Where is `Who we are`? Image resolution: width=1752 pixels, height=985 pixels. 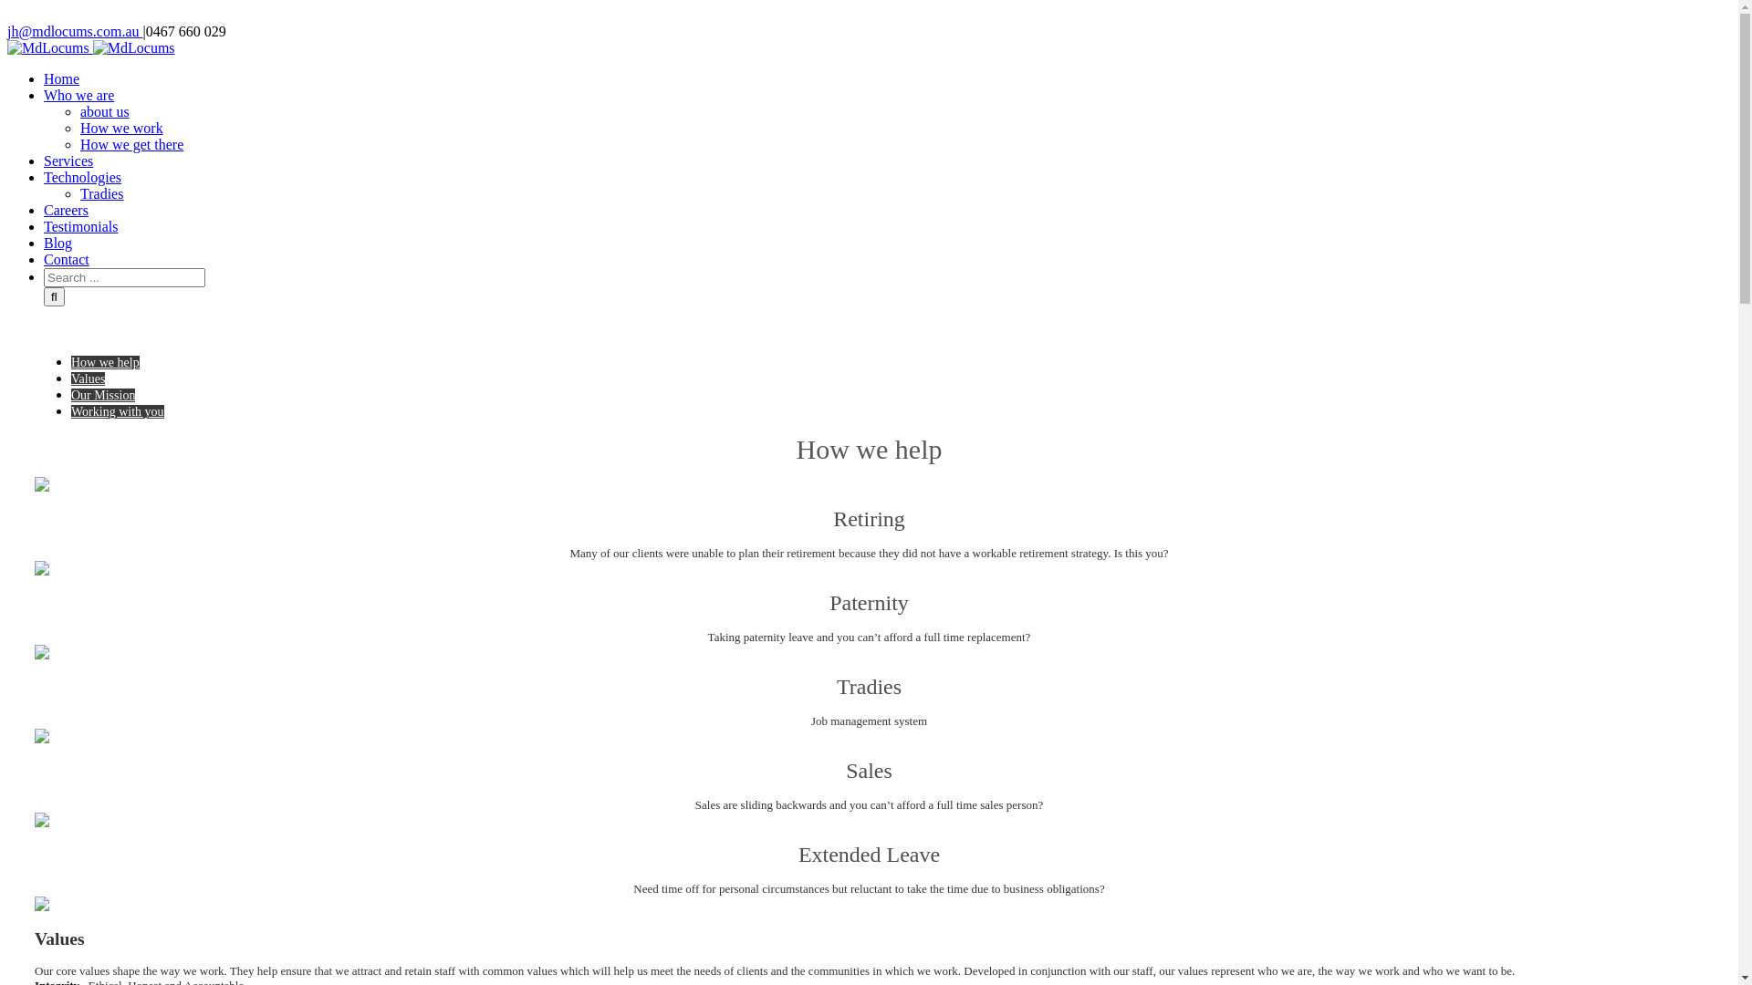
Who we are is located at coordinates (78, 95).